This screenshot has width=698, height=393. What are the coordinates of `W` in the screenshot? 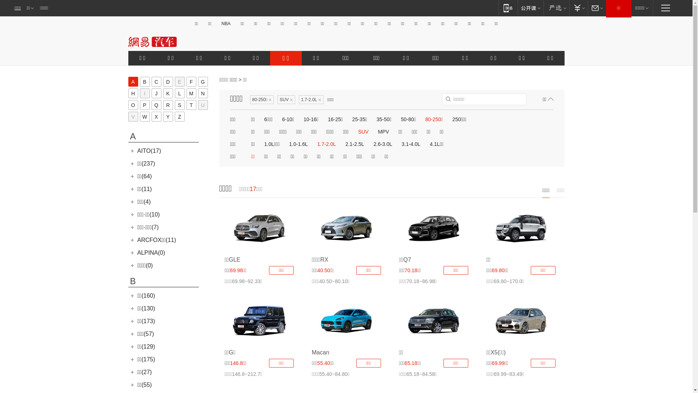 It's located at (145, 116).